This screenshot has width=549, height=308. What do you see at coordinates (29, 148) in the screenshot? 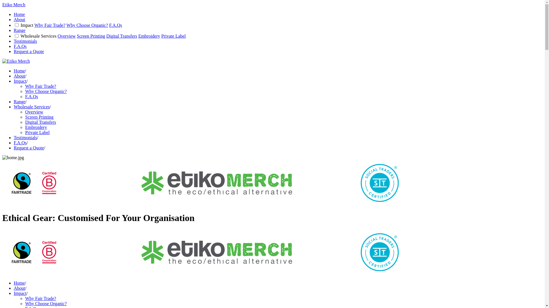
I see `Request a Quote` at bounding box center [29, 148].